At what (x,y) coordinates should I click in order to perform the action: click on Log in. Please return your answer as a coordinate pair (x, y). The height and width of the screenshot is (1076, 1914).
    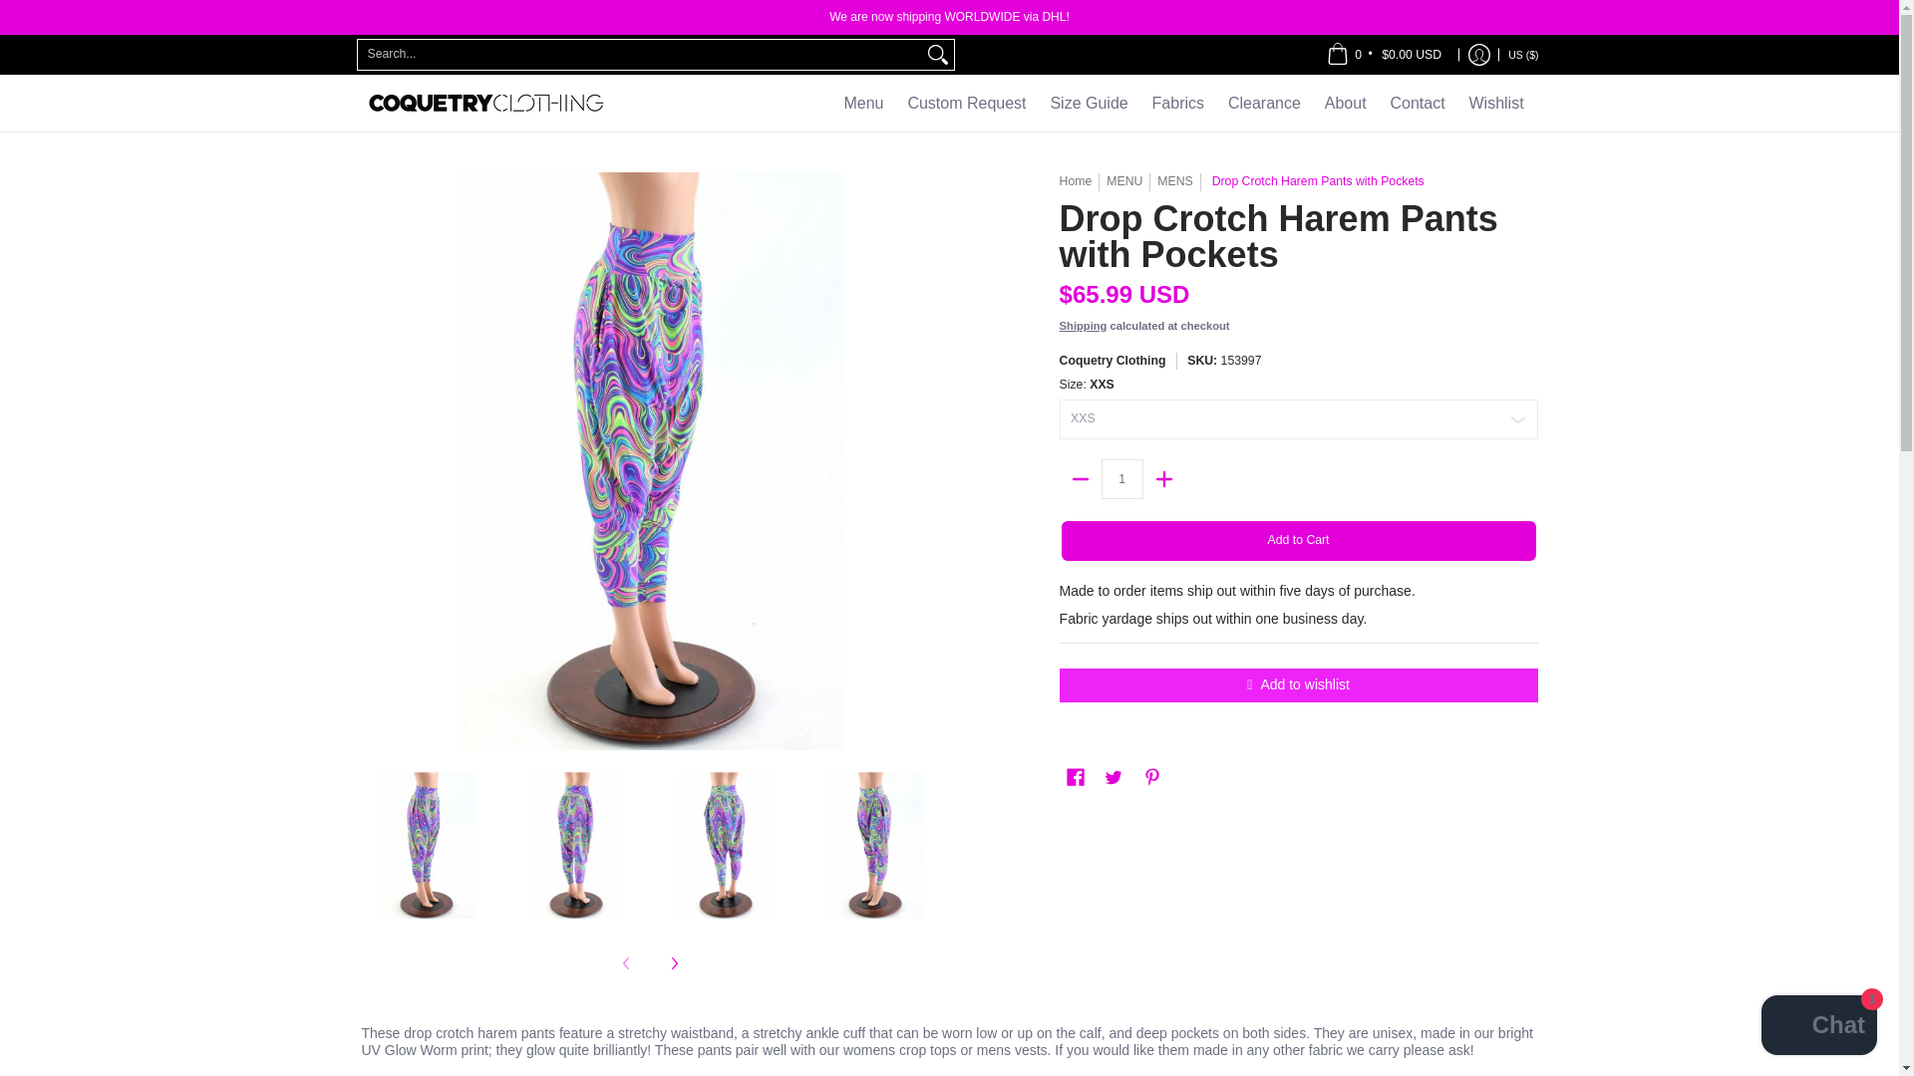
    Looking at the image, I should click on (1478, 54).